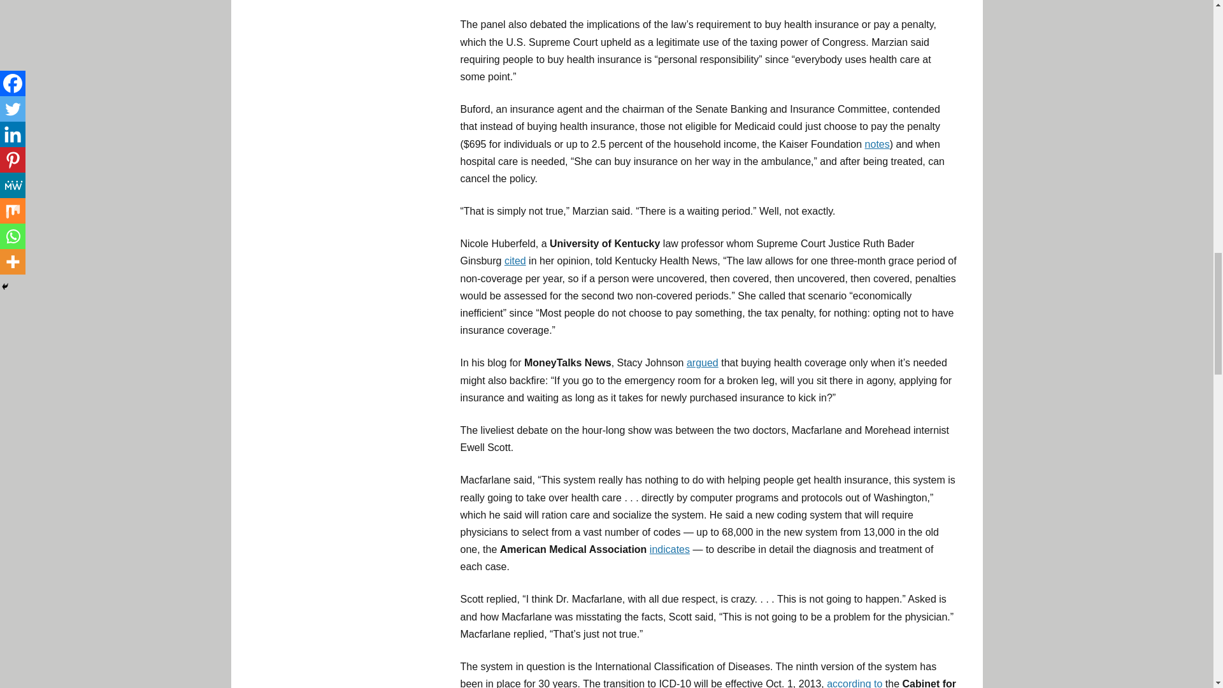 This screenshot has width=1223, height=688. I want to click on indicates, so click(669, 549).